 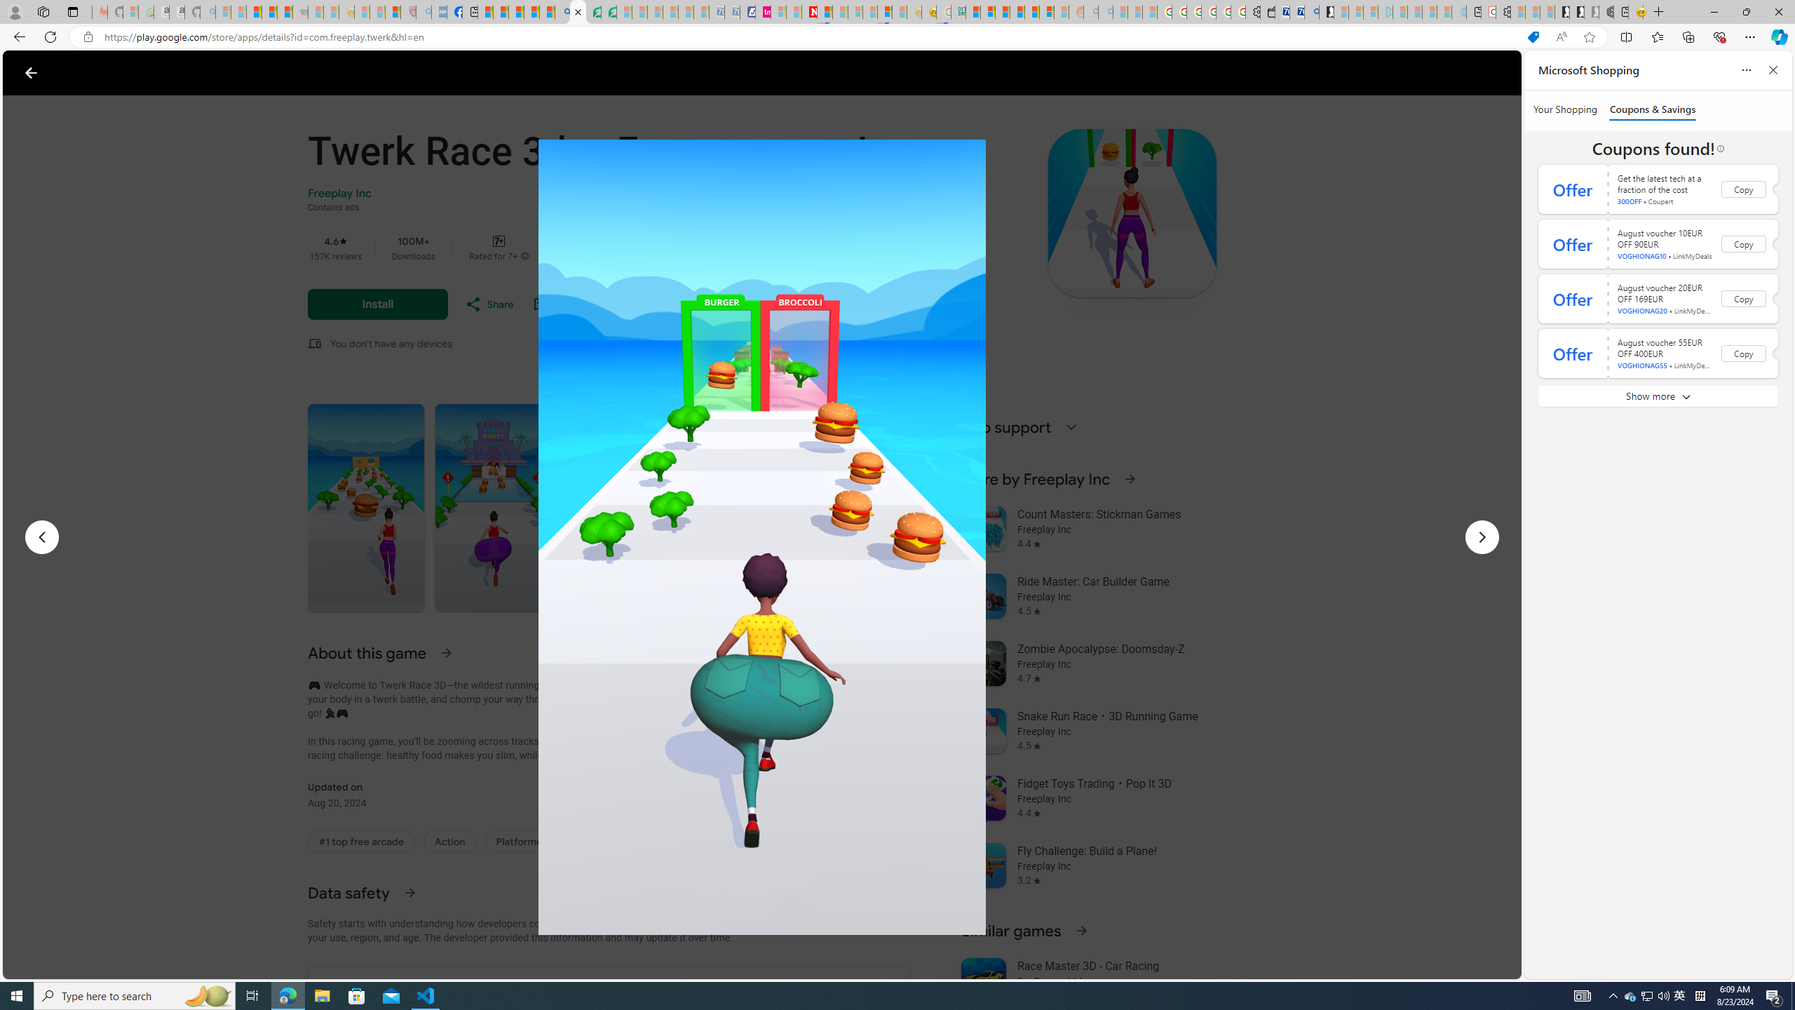 I want to click on You don't have any devices, so click(x=391, y=344).